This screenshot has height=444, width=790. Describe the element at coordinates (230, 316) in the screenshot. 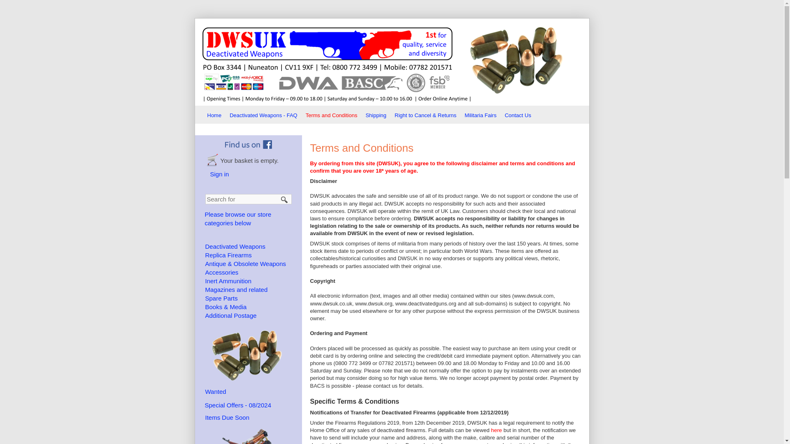

I see `Additional Postage` at that location.